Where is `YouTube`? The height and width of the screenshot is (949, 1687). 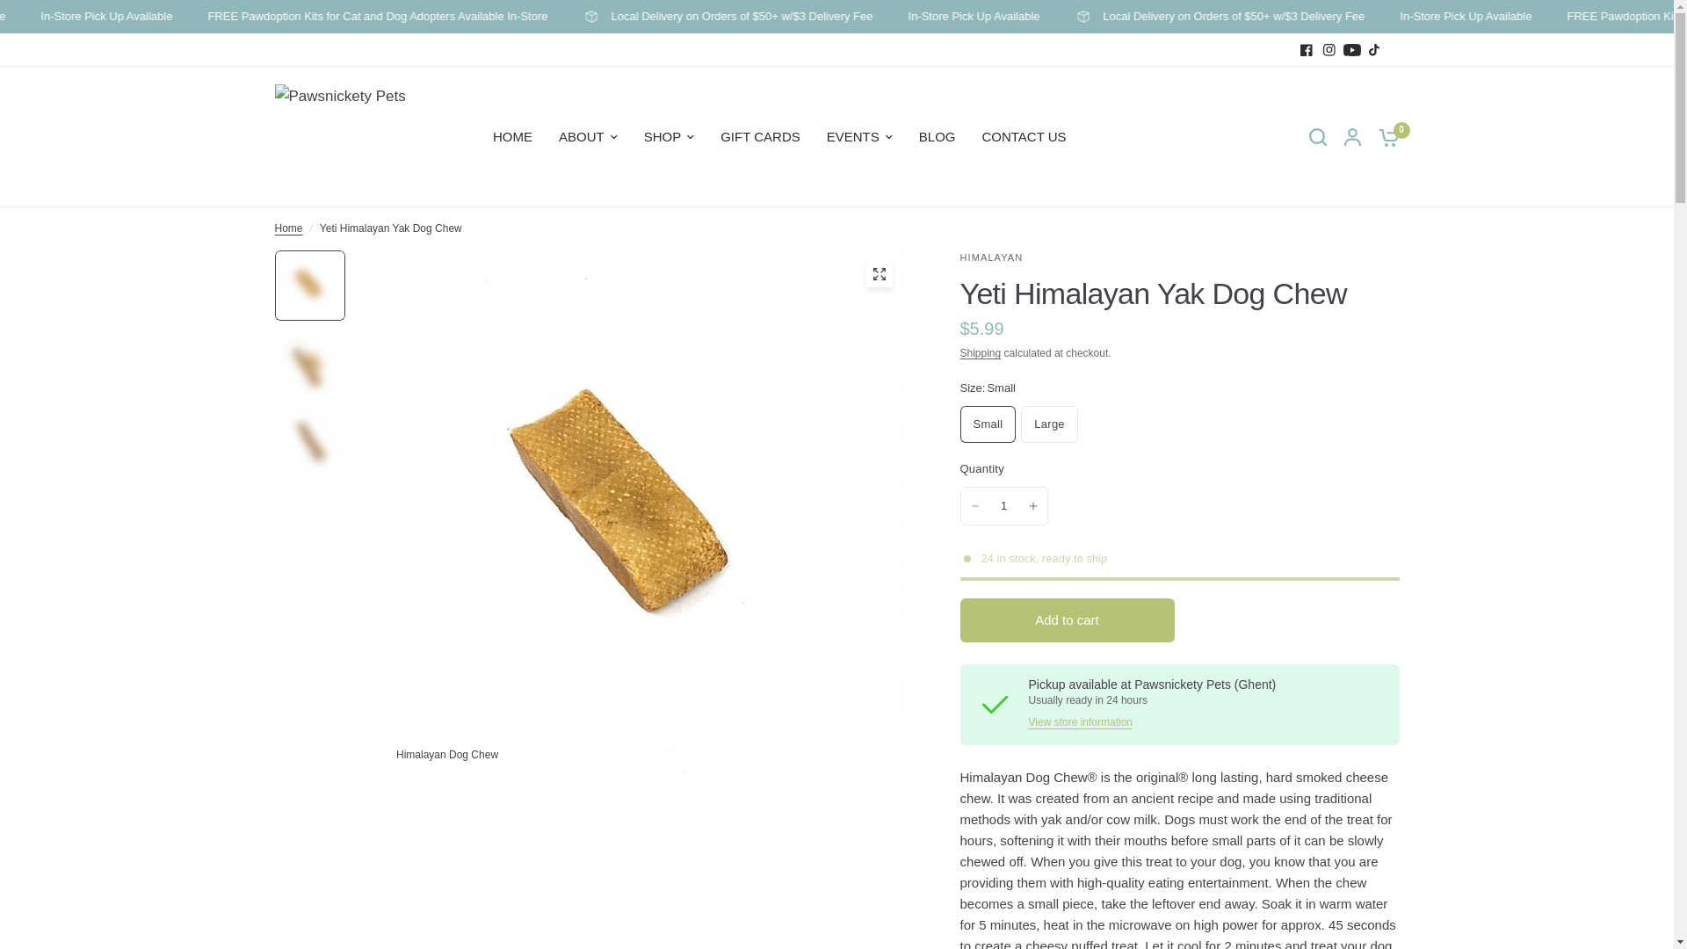
YouTube is located at coordinates (1351, 50).